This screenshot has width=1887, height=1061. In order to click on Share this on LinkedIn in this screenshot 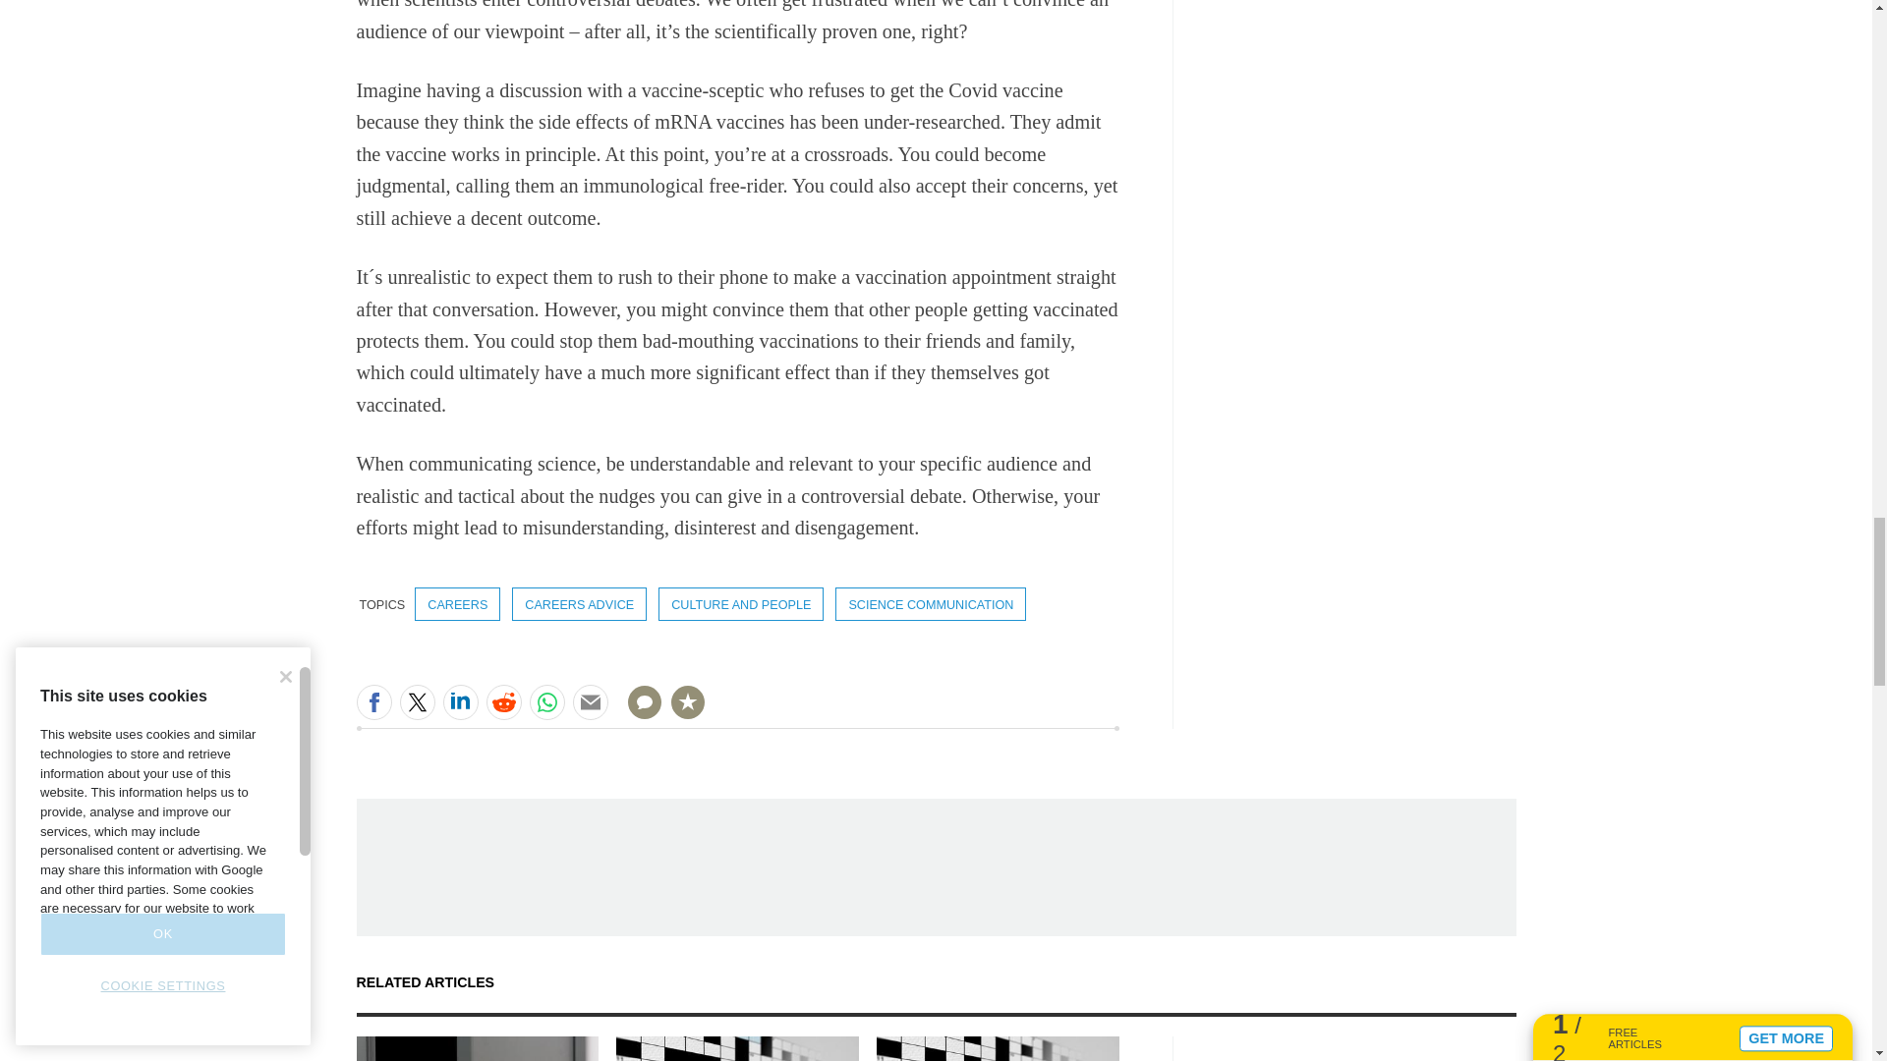, I will do `click(459, 701)`.